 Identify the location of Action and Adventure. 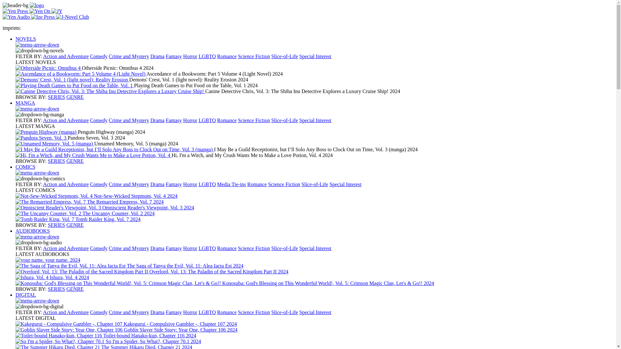
(66, 120).